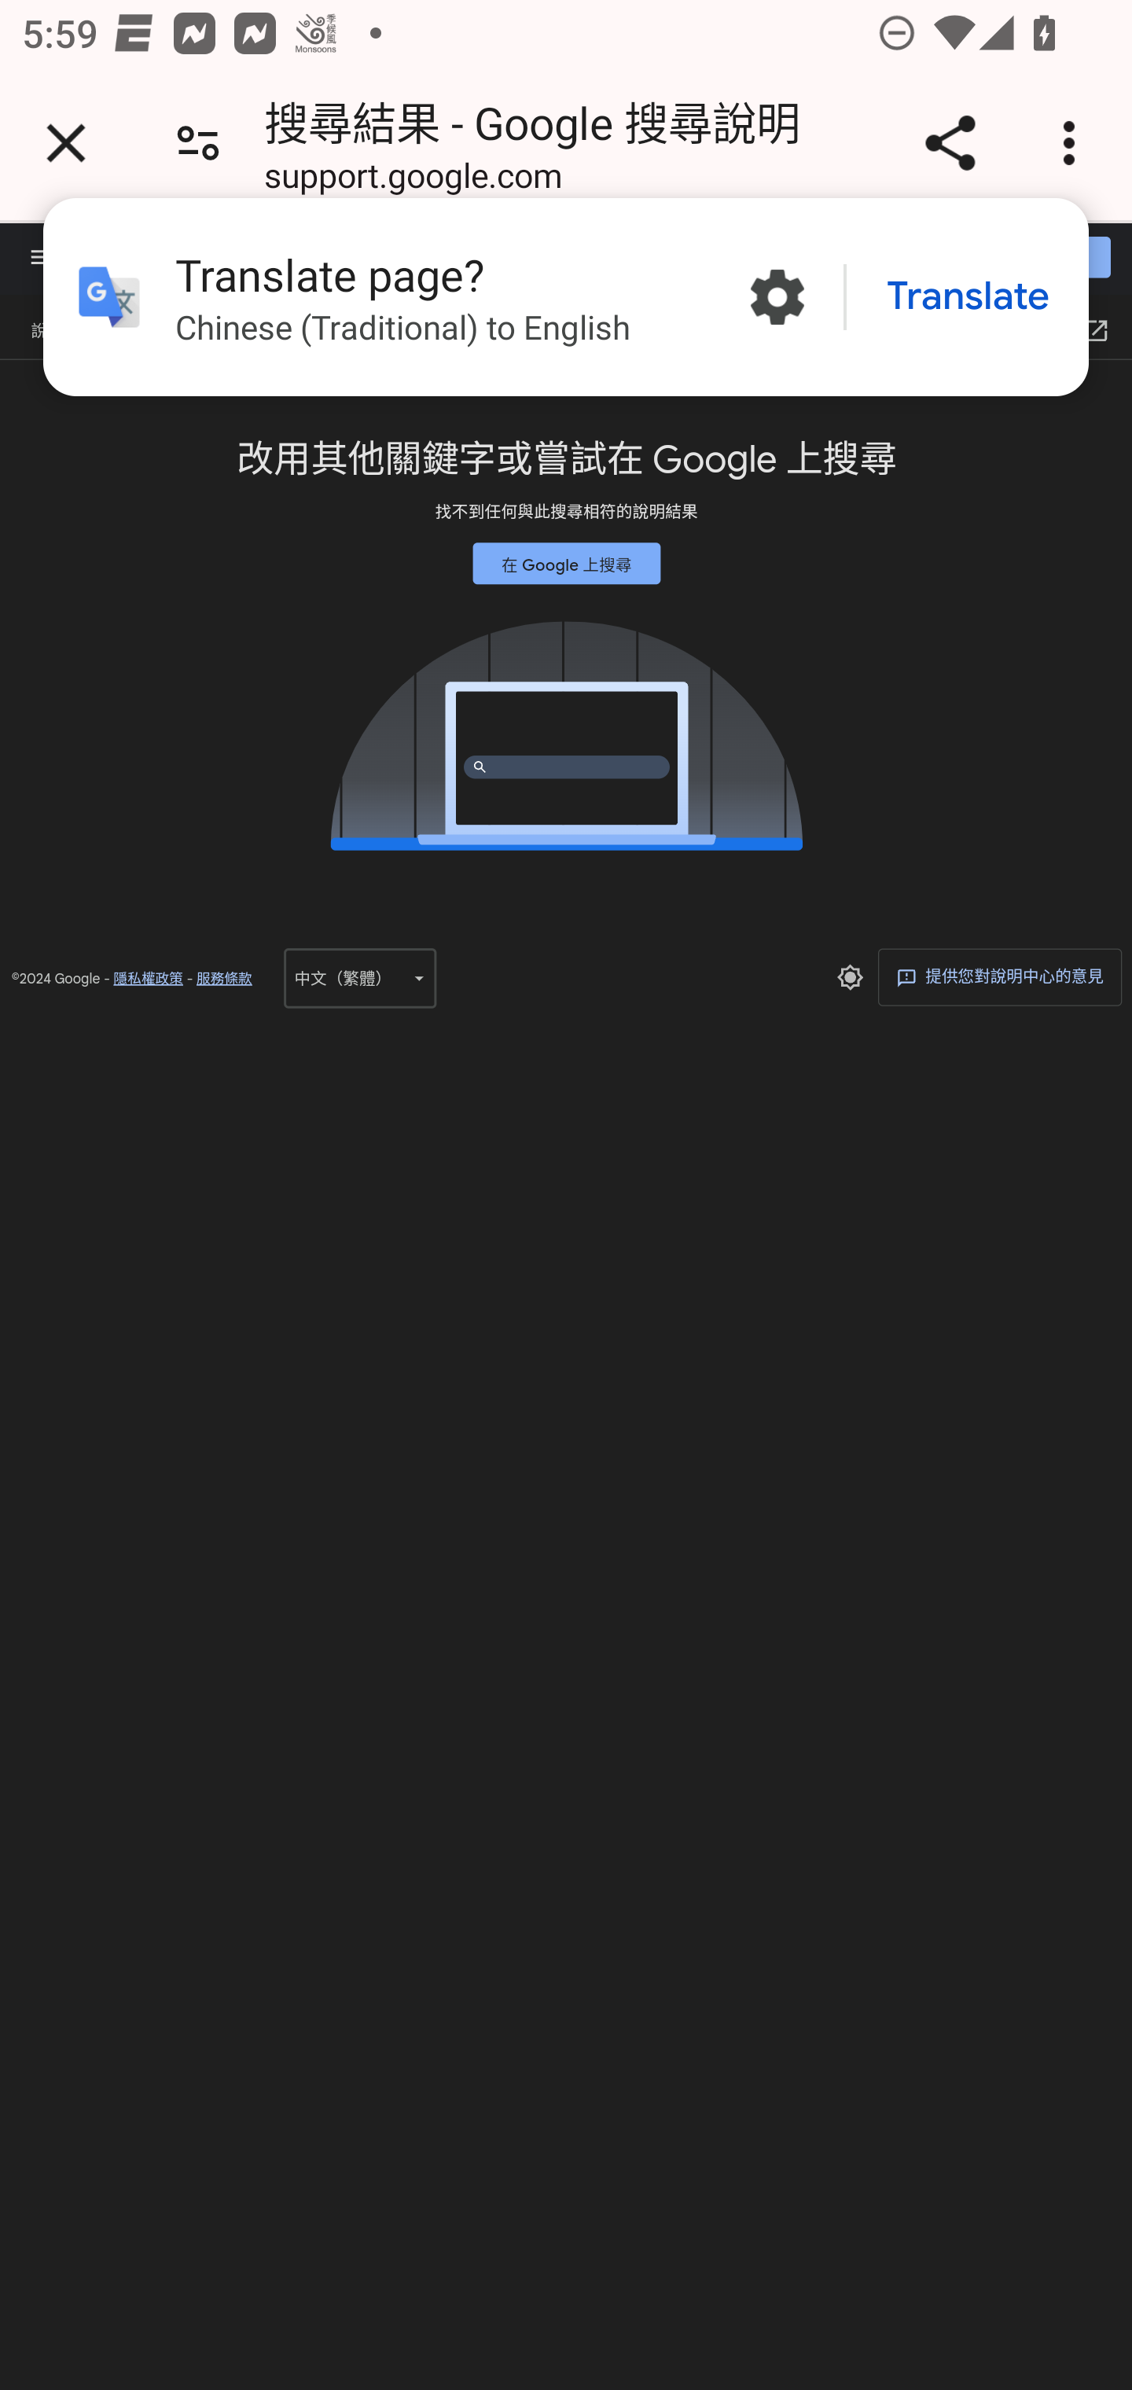 This screenshot has width=1132, height=2390. What do you see at coordinates (1074, 143) in the screenshot?
I see `Customize and control Google Chrome` at bounding box center [1074, 143].